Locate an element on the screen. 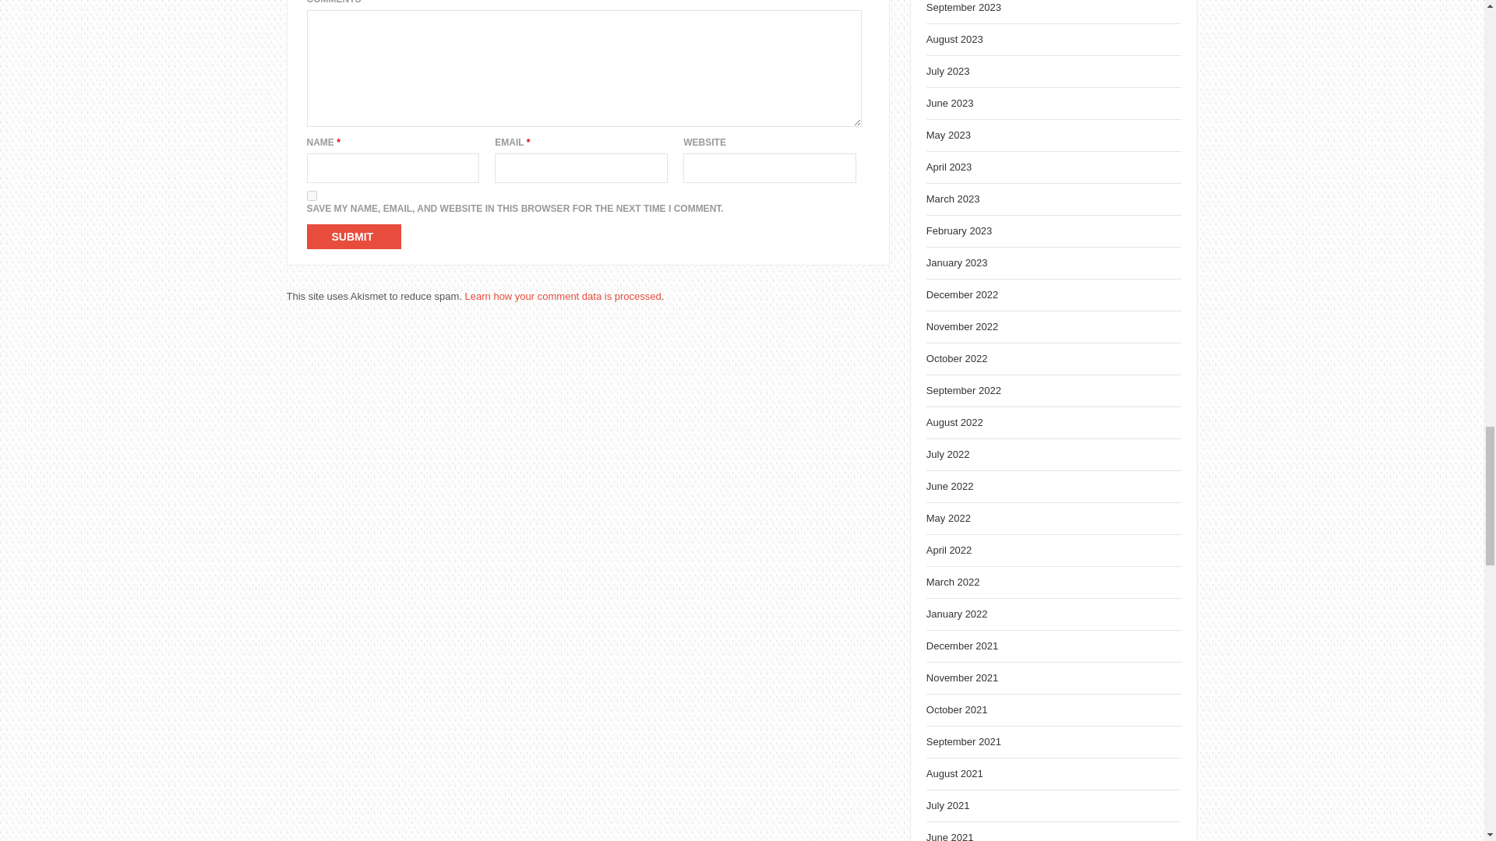 The width and height of the screenshot is (1496, 841). Learn how your comment data is processed is located at coordinates (563, 296).